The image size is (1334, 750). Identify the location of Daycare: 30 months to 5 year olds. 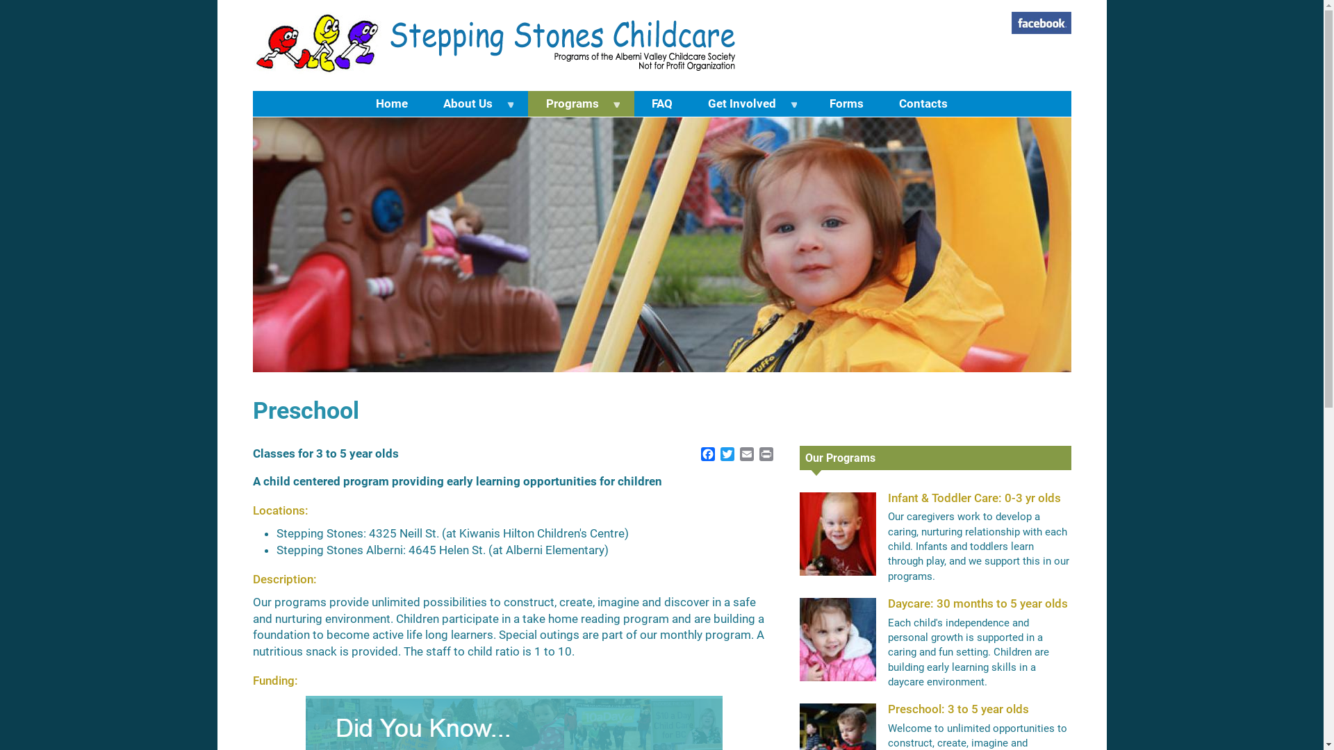
(978, 604).